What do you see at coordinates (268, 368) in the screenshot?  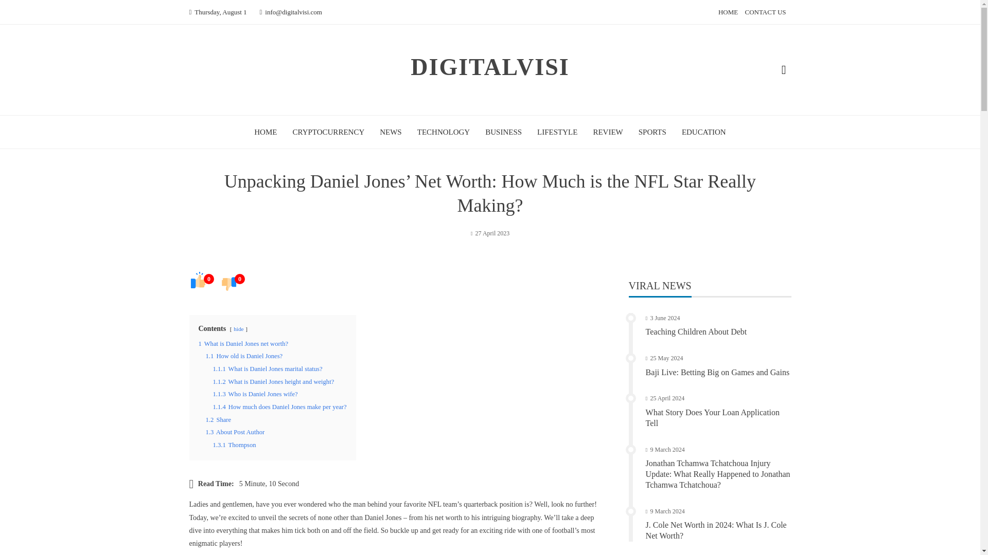 I see `1.1.1 What is Daniel Jones marital status?` at bounding box center [268, 368].